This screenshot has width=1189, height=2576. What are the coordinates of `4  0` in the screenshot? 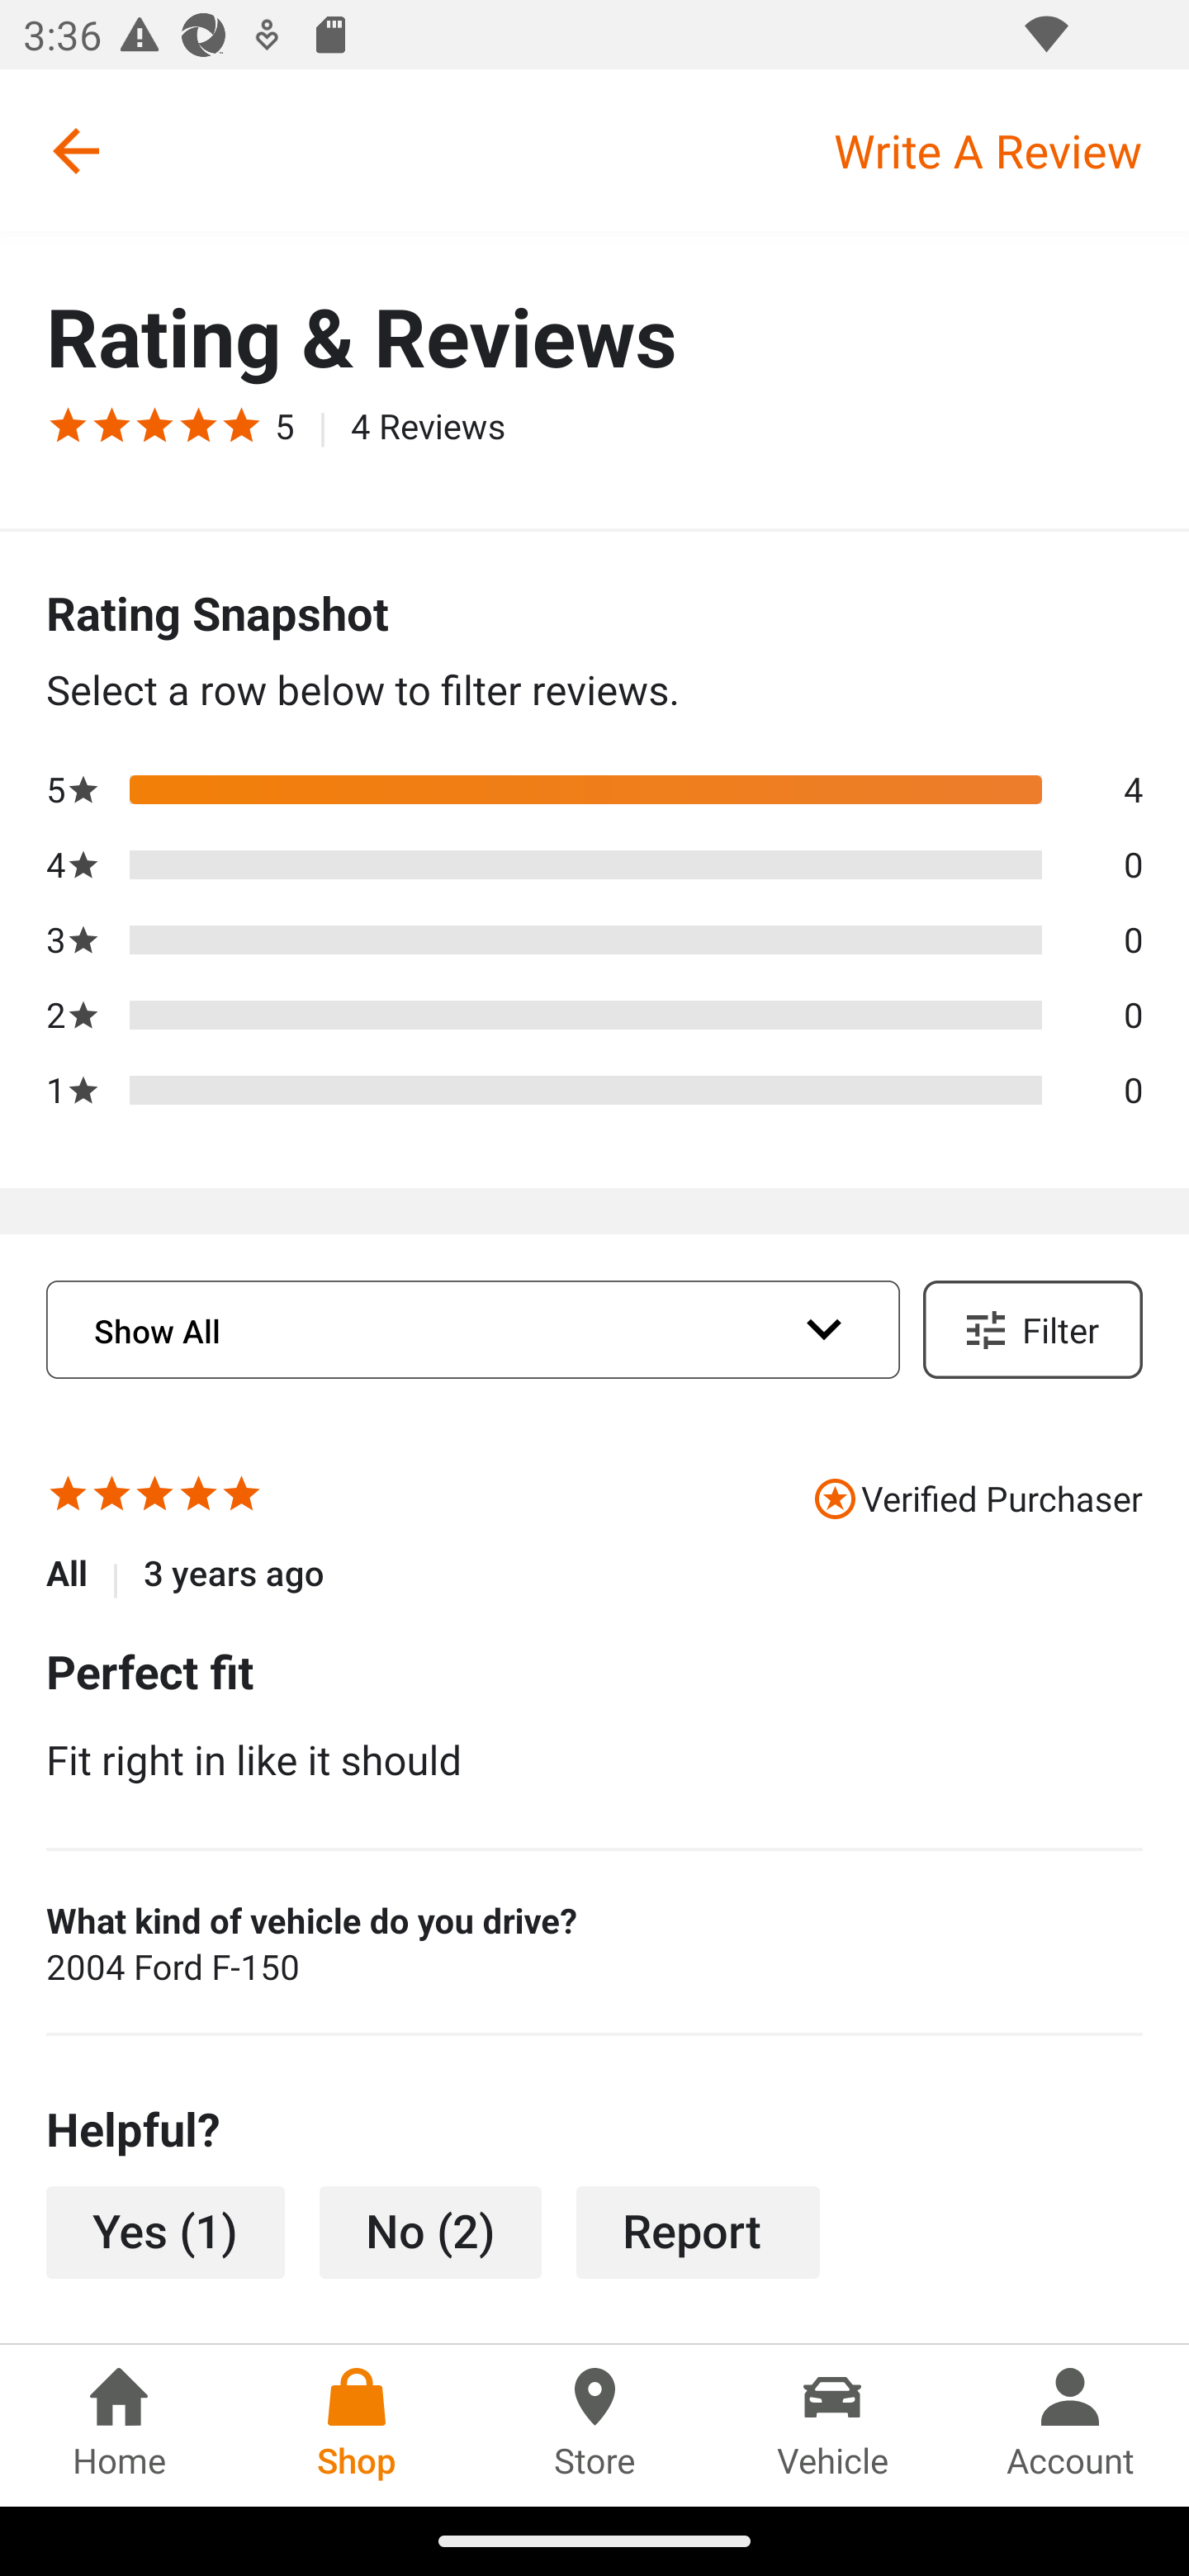 It's located at (594, 865).